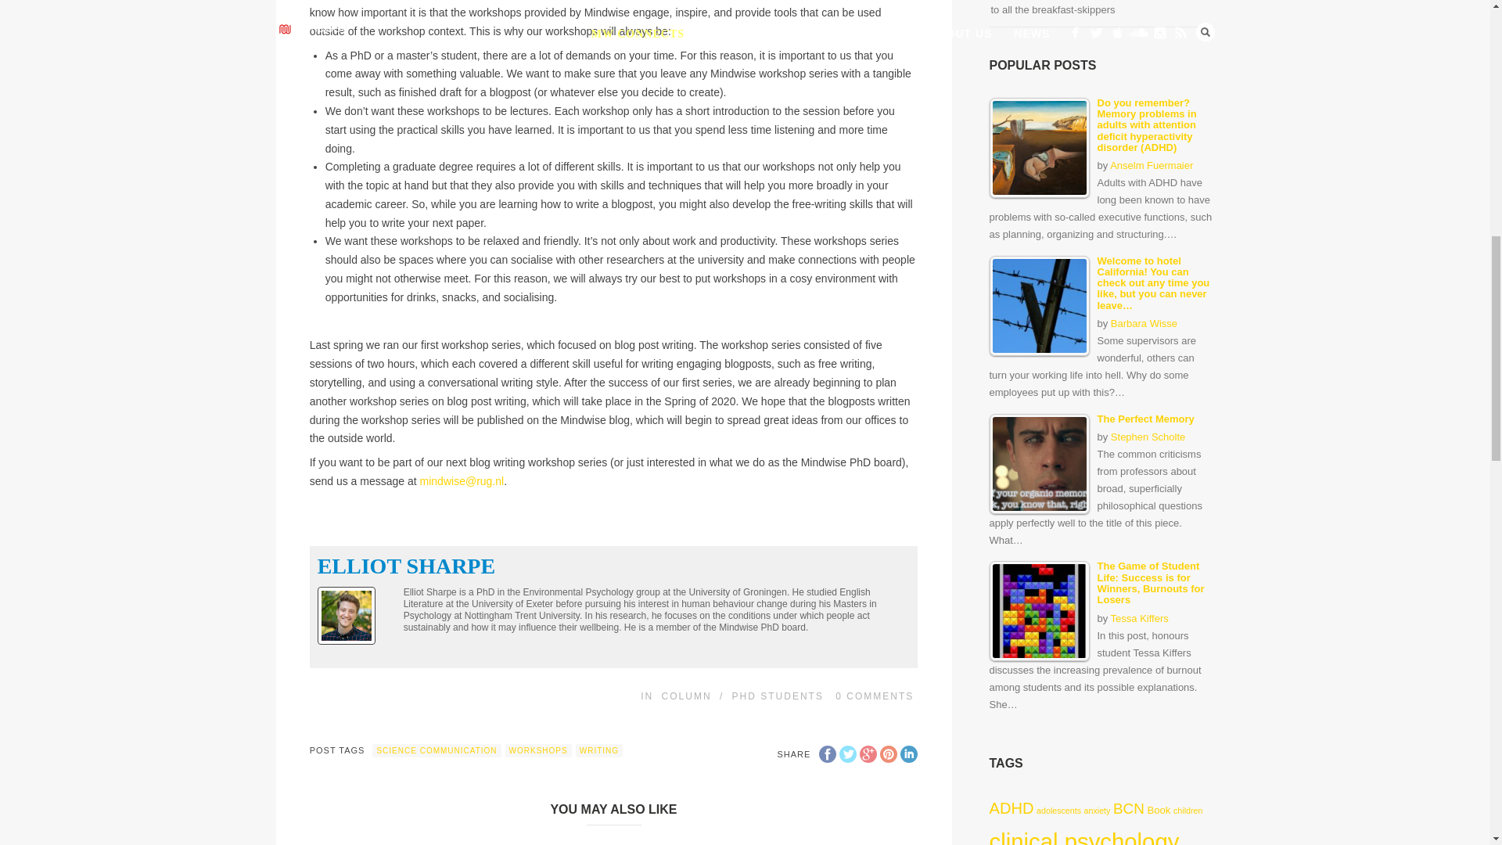  I want to click on Twitter, so click(848, 754).